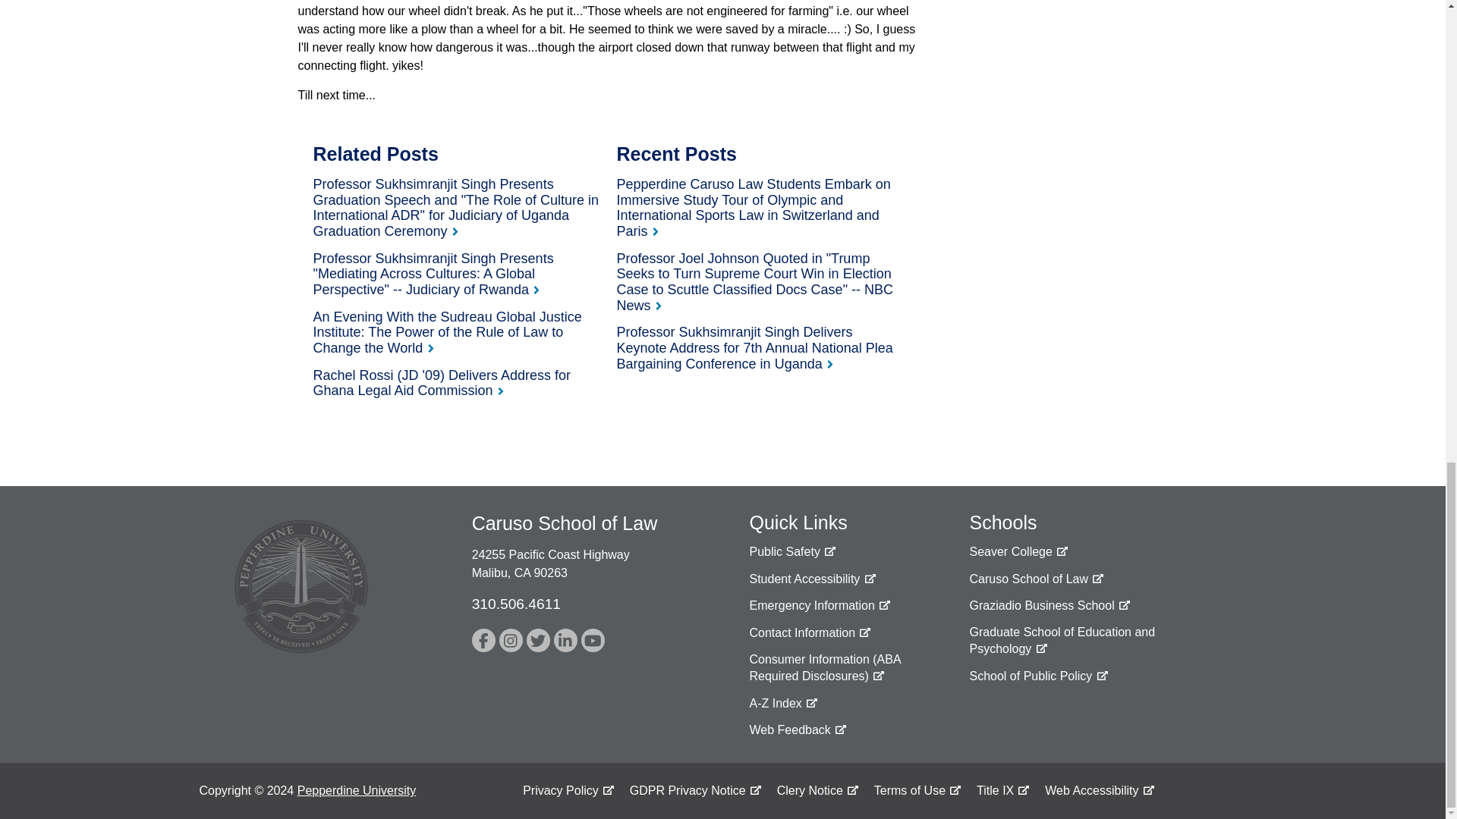  What do you see at coordinates (483, 640) in the screenshot?
I see `Link to External Site` at bounding box center [483, 640].